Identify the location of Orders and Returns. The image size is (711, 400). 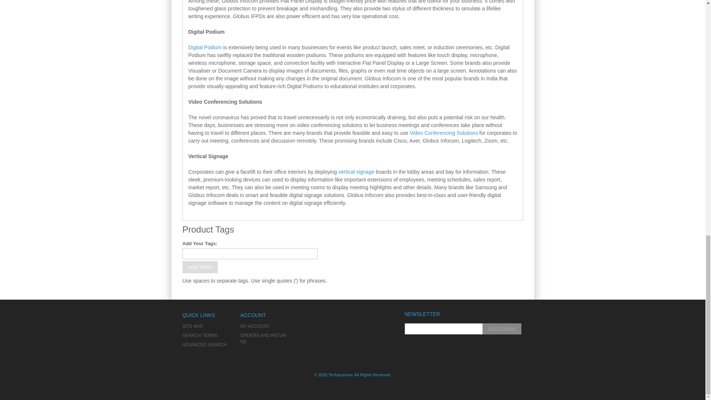
(263, 339).